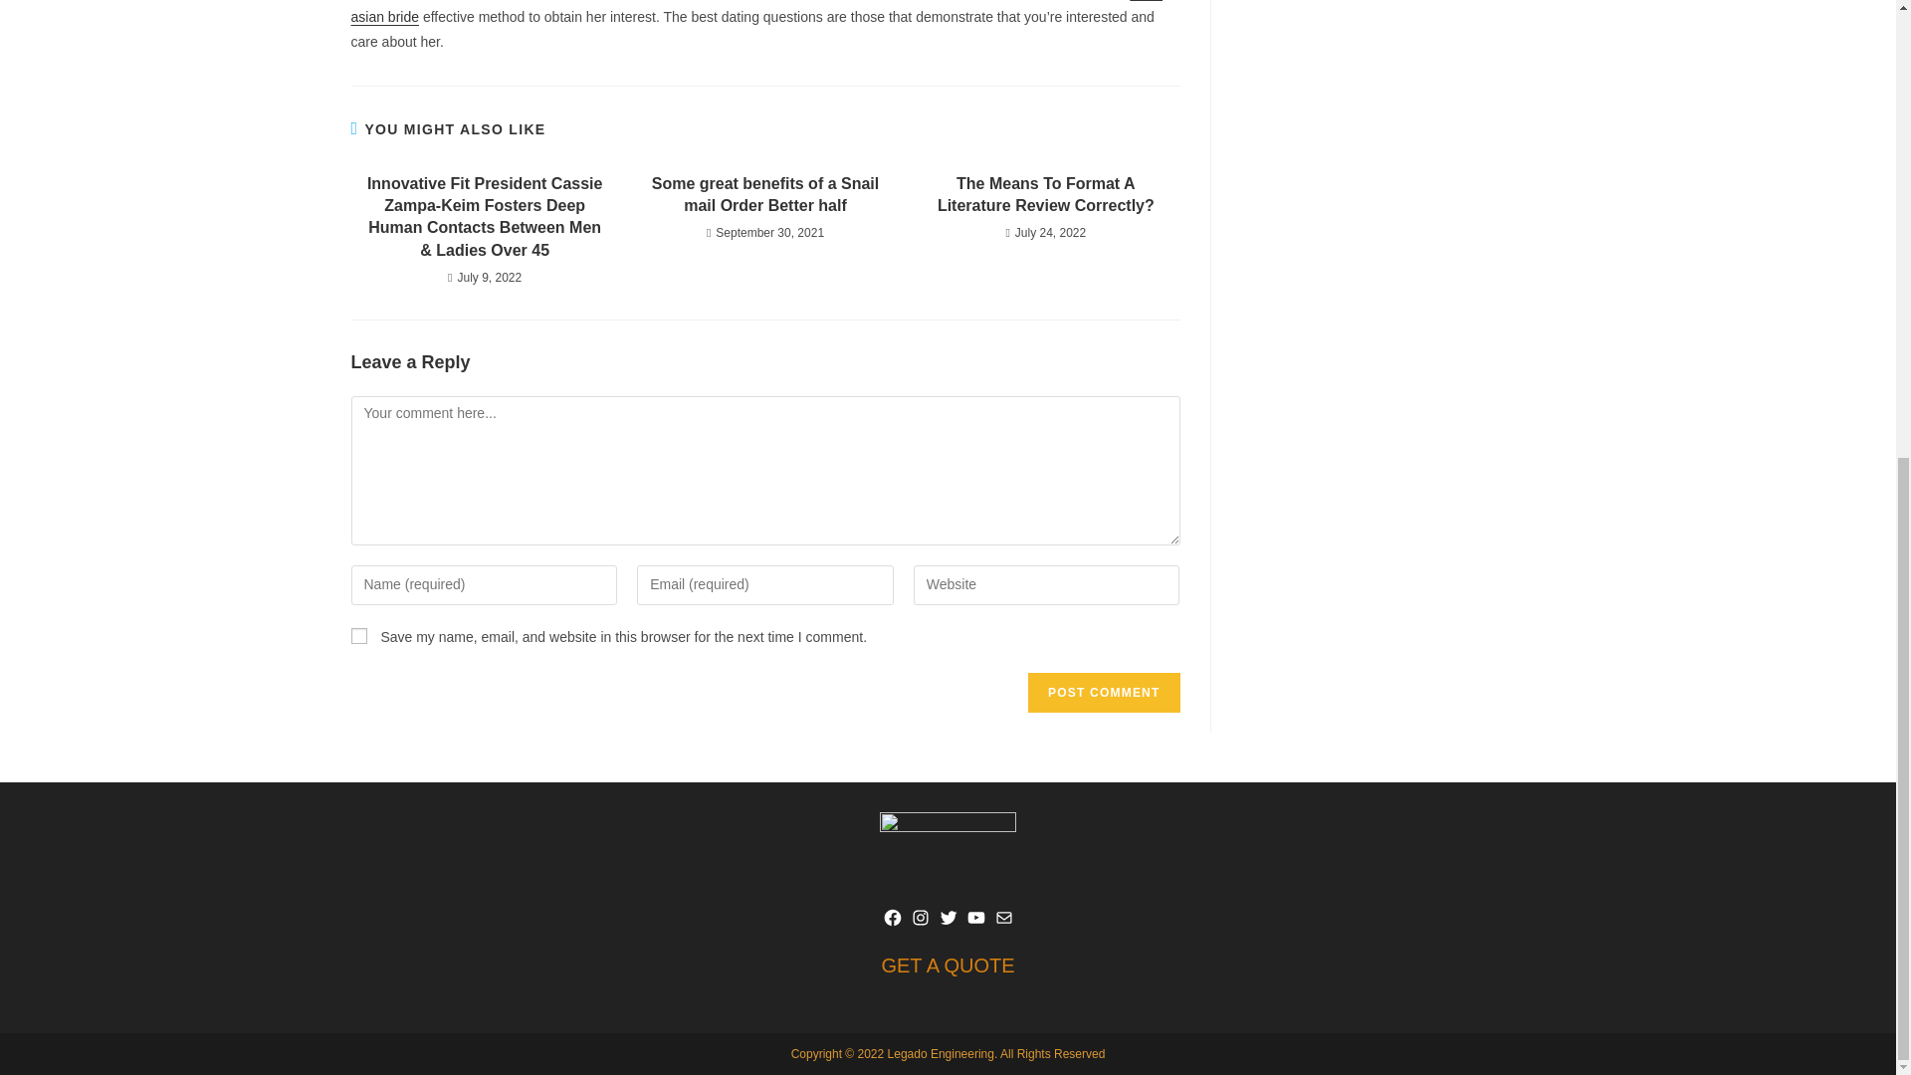 This screenshot has width=1911, height=1075. What do you see at coordinates (1045, 195) in the screenshot?
I see `The Means To Format A Literature Review Correctly?` at bounding box center [1045, 195].